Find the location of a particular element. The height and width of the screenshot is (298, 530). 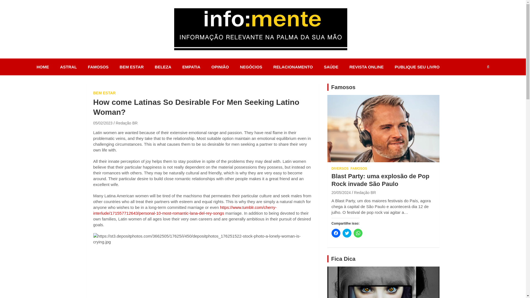

EMPATIA is located at coordinates (192, 67).